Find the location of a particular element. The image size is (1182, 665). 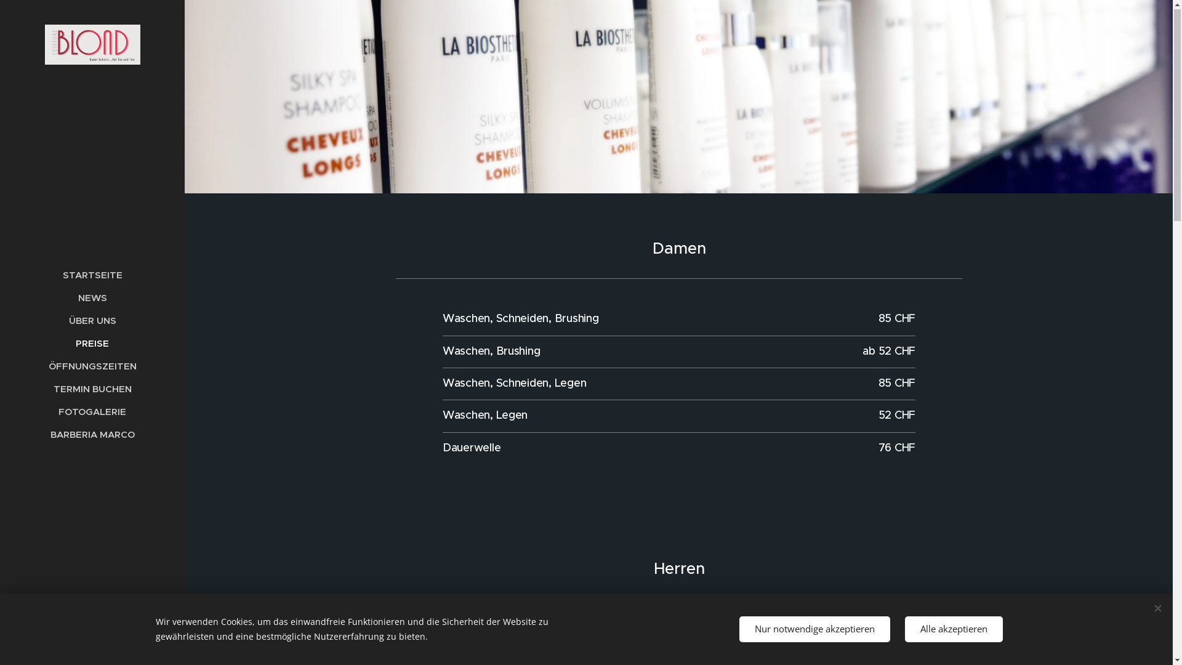

NEWS is located at coordinates (92, 298).